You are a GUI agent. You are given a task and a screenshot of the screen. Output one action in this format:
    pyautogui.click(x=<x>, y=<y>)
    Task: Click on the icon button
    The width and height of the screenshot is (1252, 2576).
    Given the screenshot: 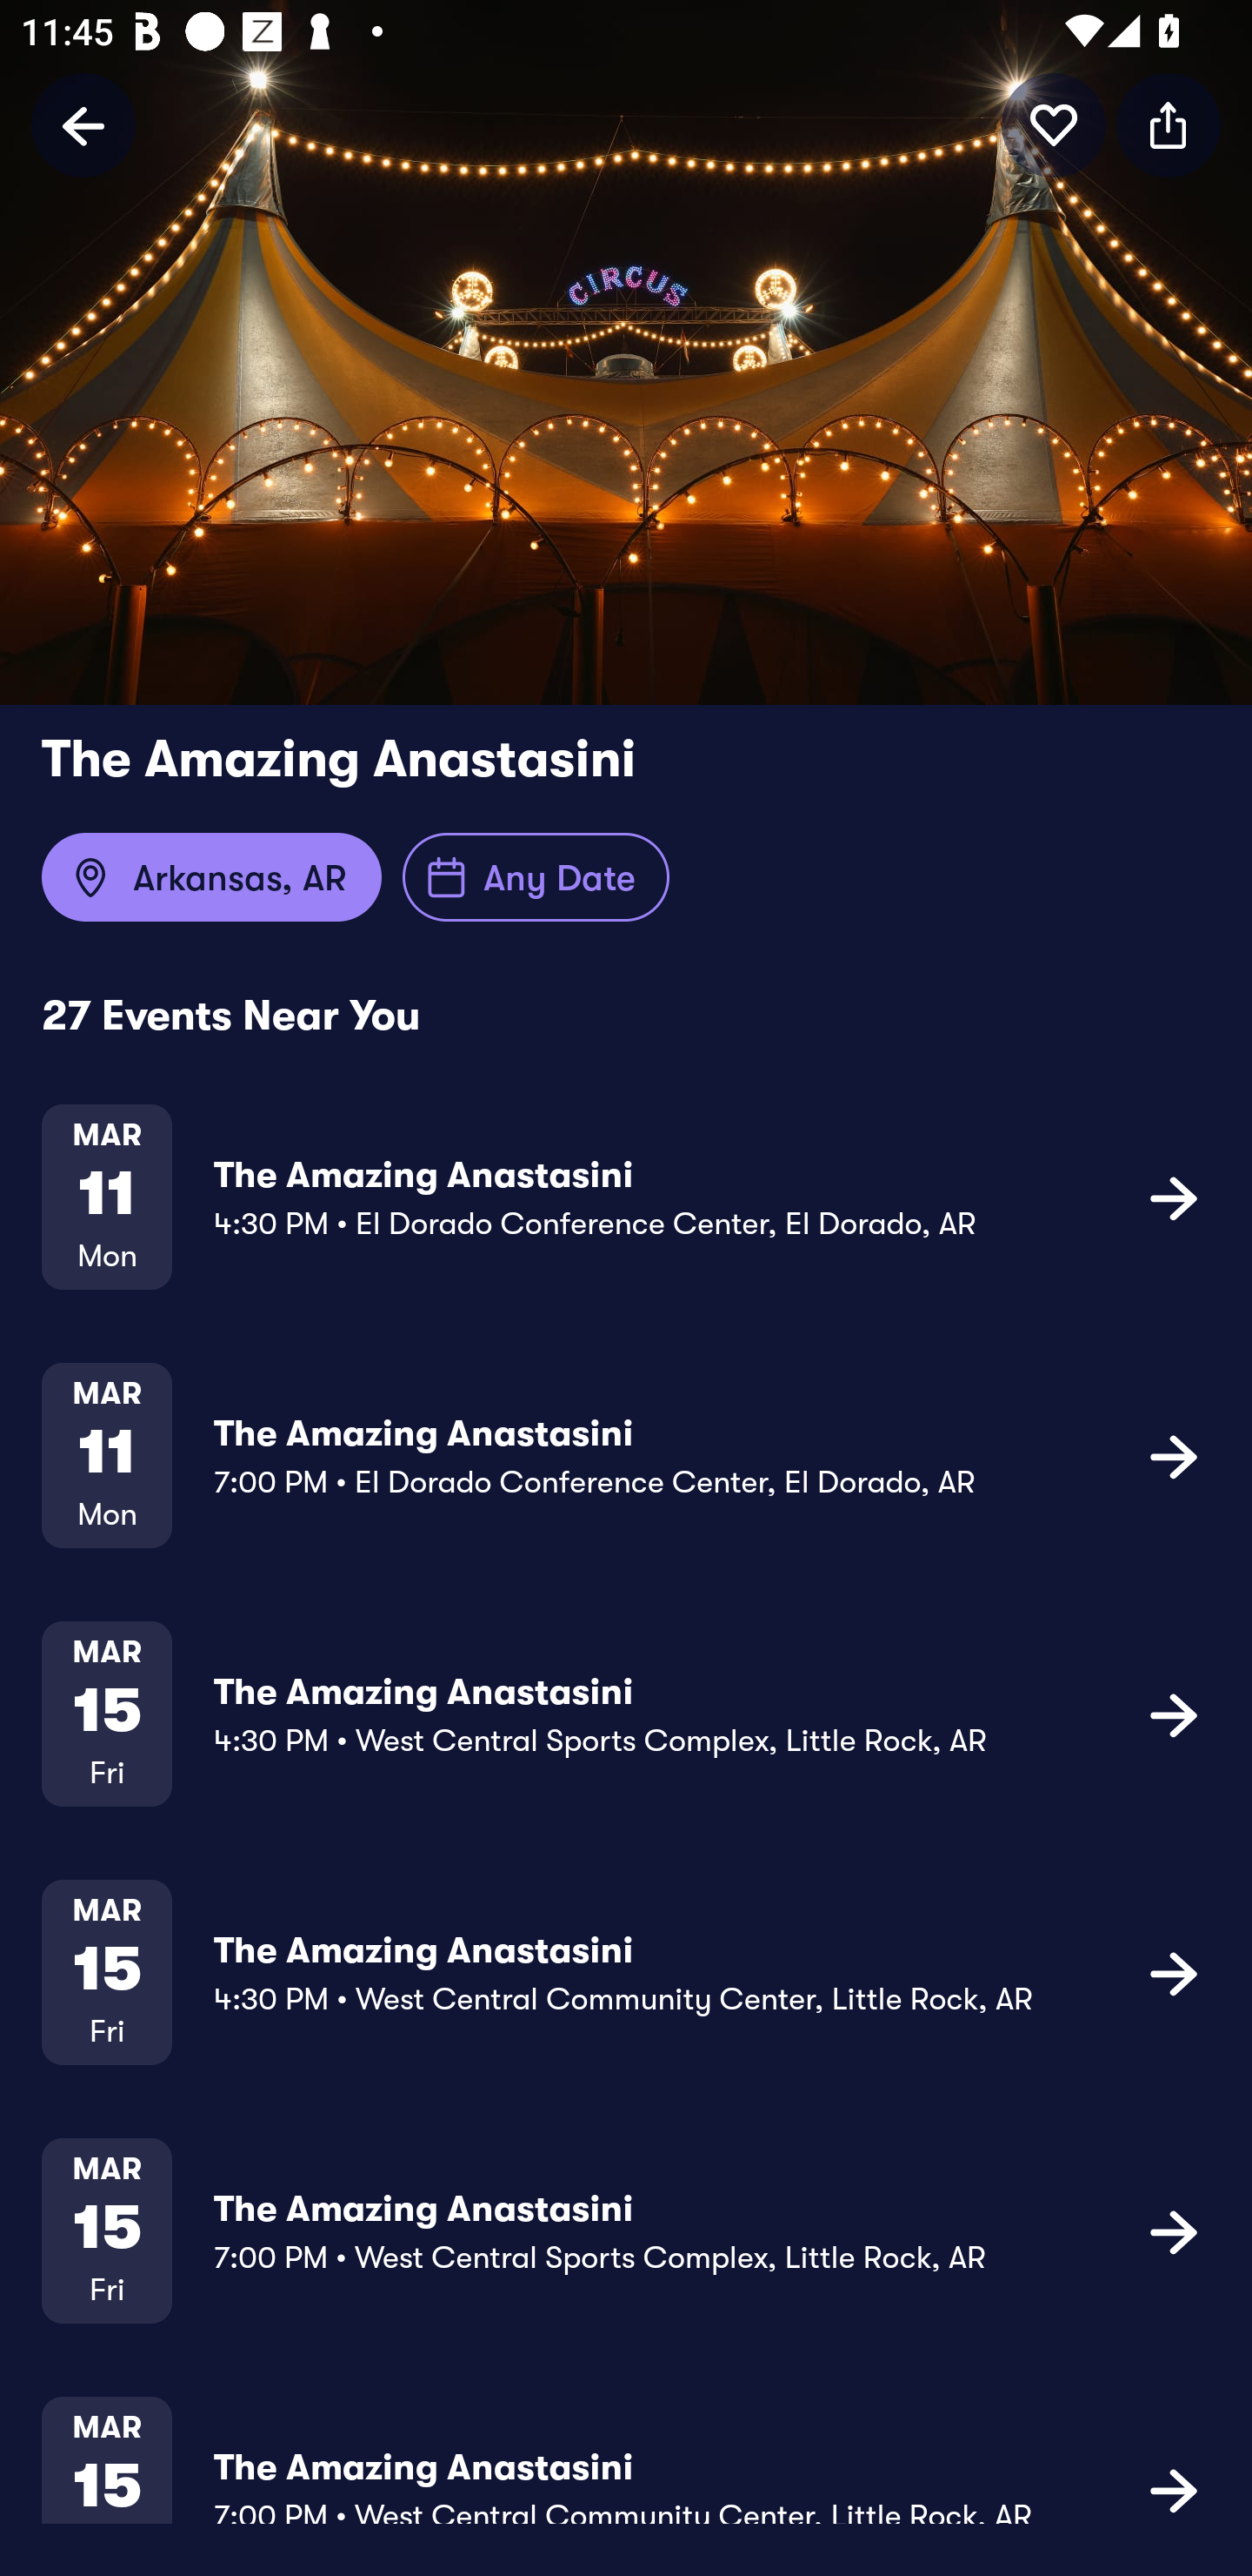 What is the action you would take?
    pyautogui.click(x=1174, y=2487)
    